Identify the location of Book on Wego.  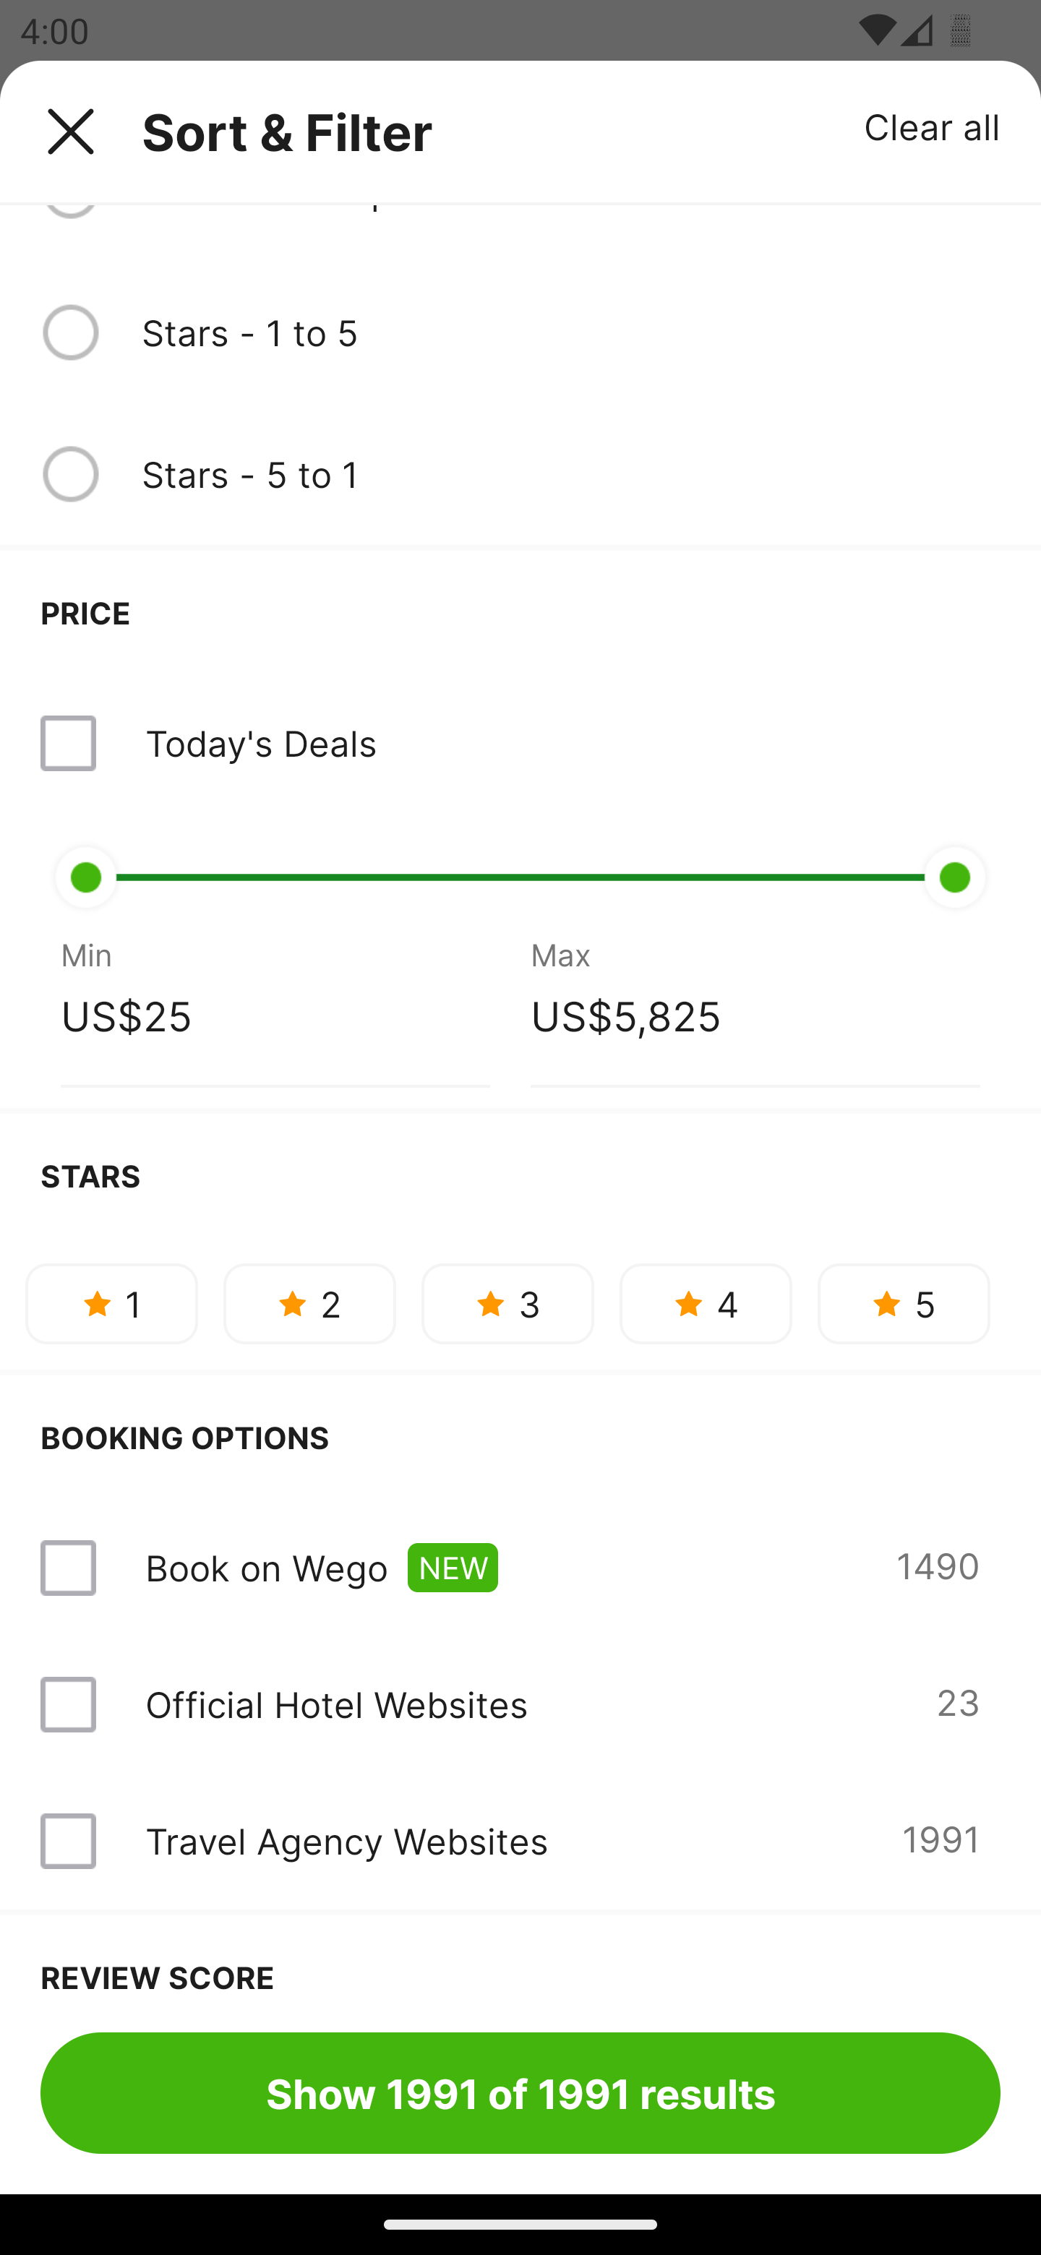
(266, 1567).